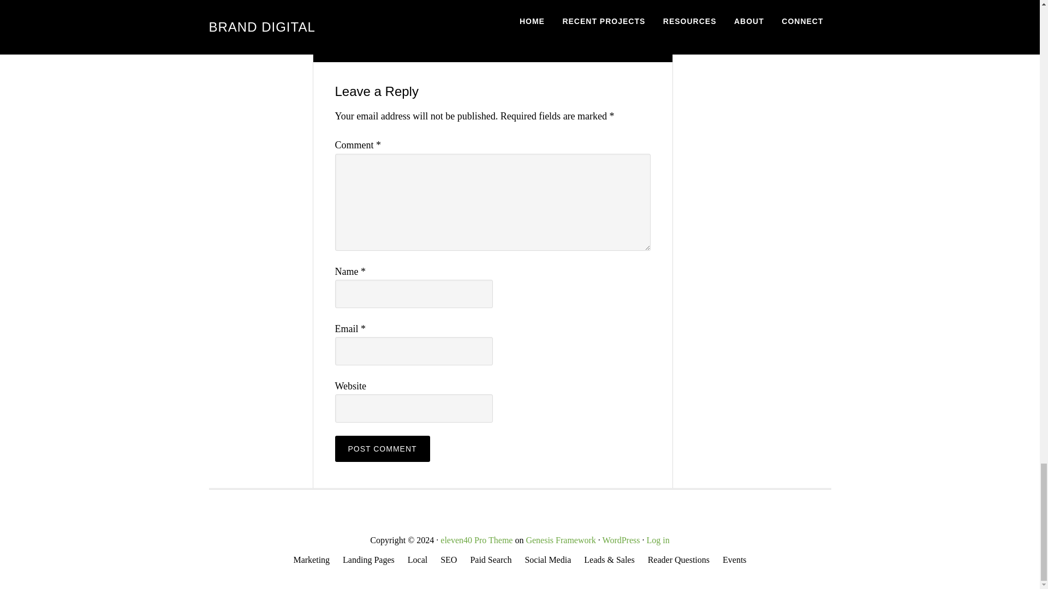 The height and width of the screenshot is (589, 1048). Describe the element at coordinates (658, 540) in the screenshot. I see `Log in` at that location.